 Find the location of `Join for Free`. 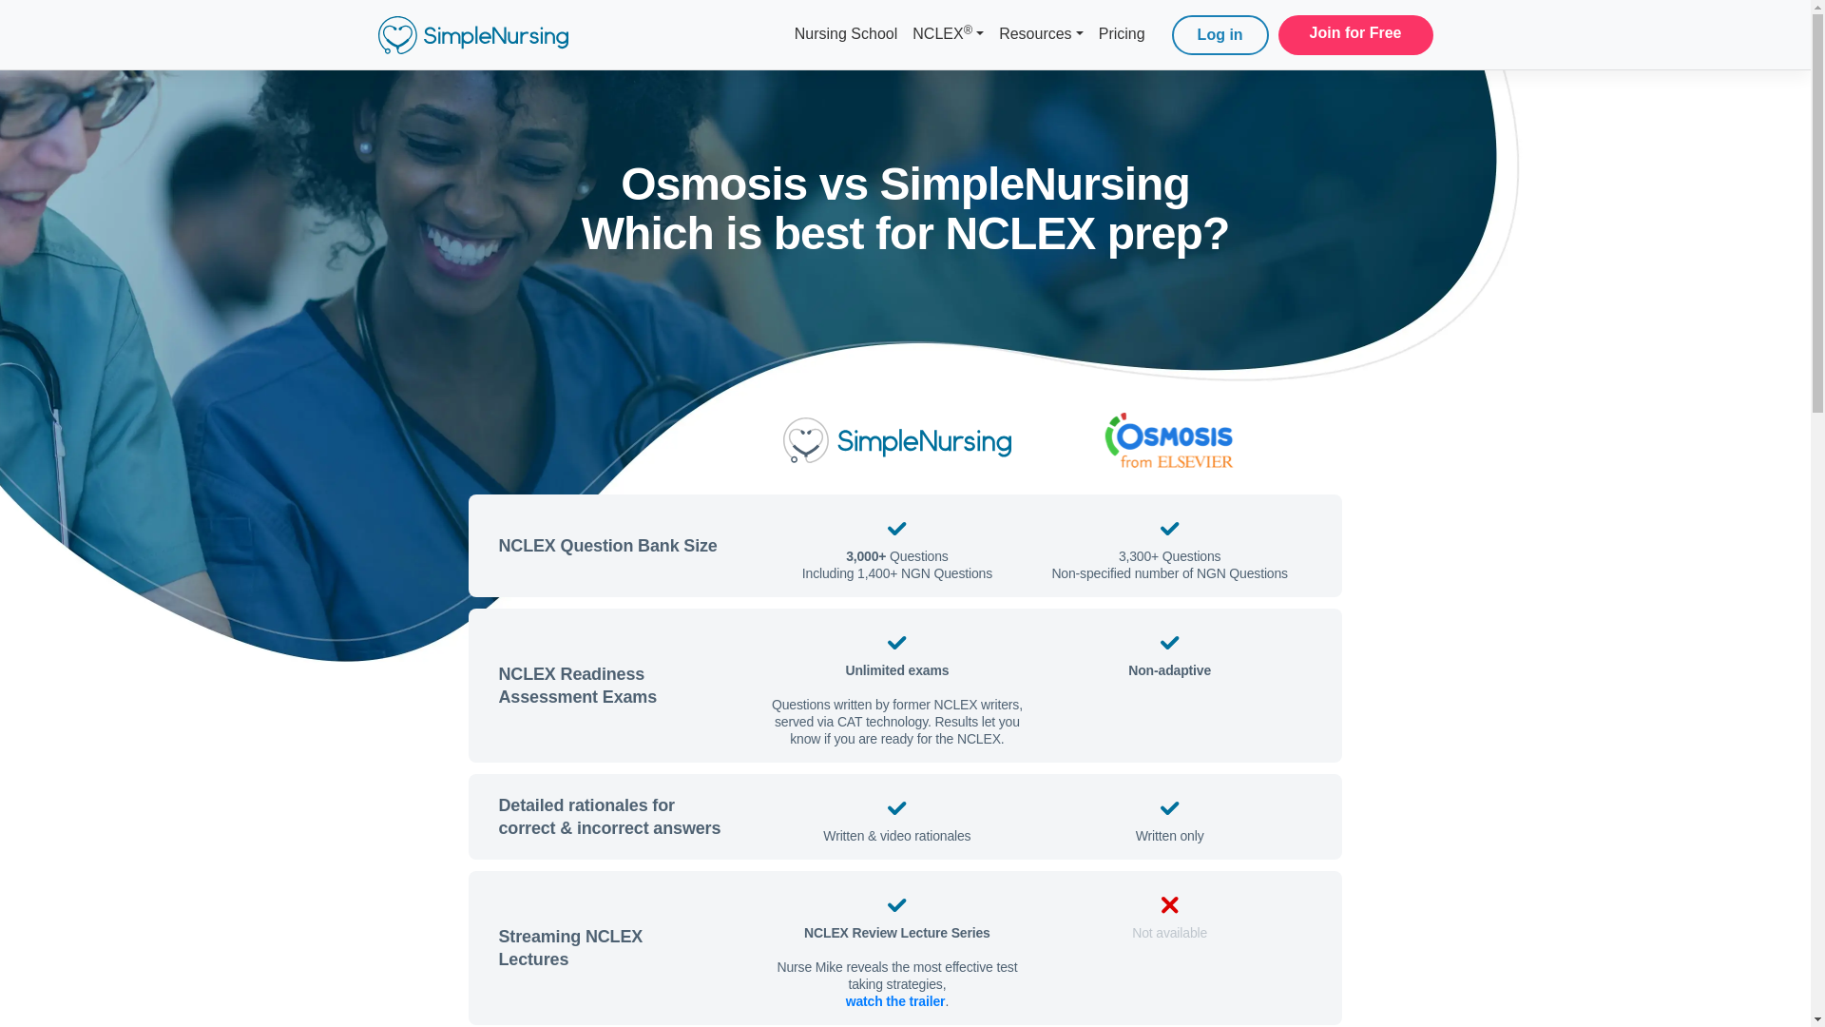

Join for Free is located at coordinates (1355, 32).